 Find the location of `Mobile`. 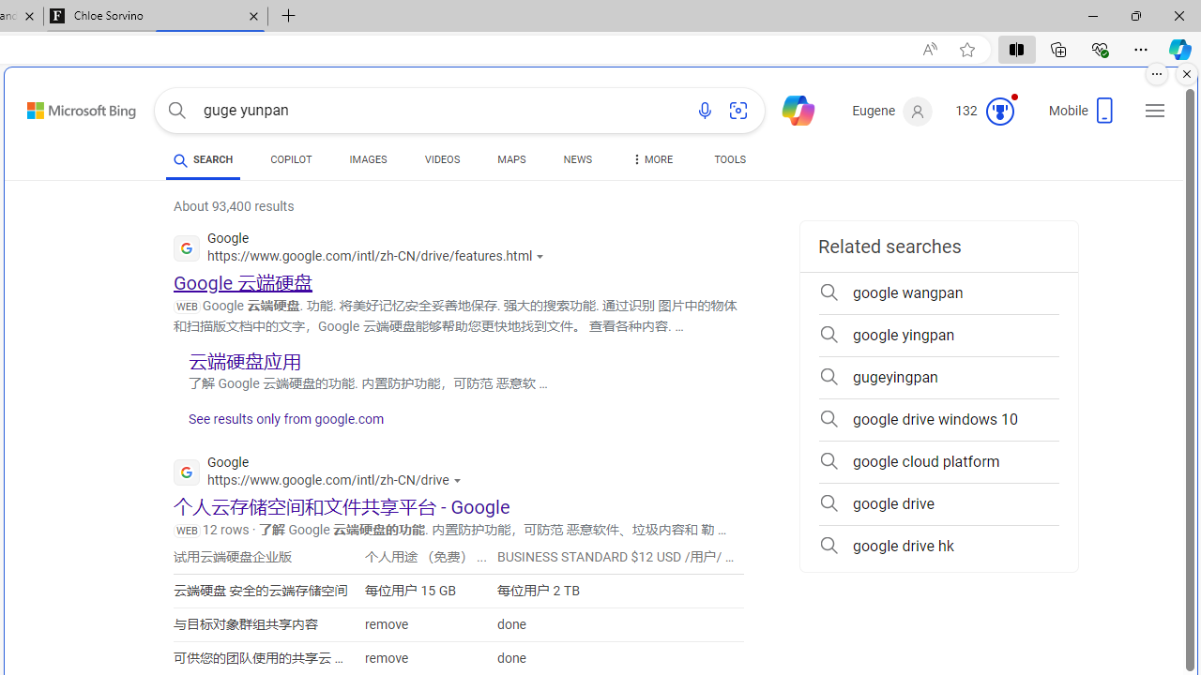

Mobile is located at coordinates (1083, 116).